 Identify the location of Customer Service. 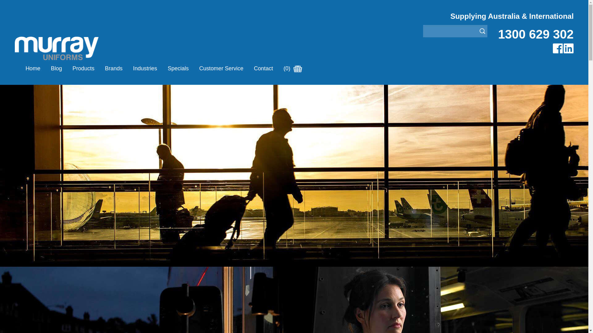
(221, 68).